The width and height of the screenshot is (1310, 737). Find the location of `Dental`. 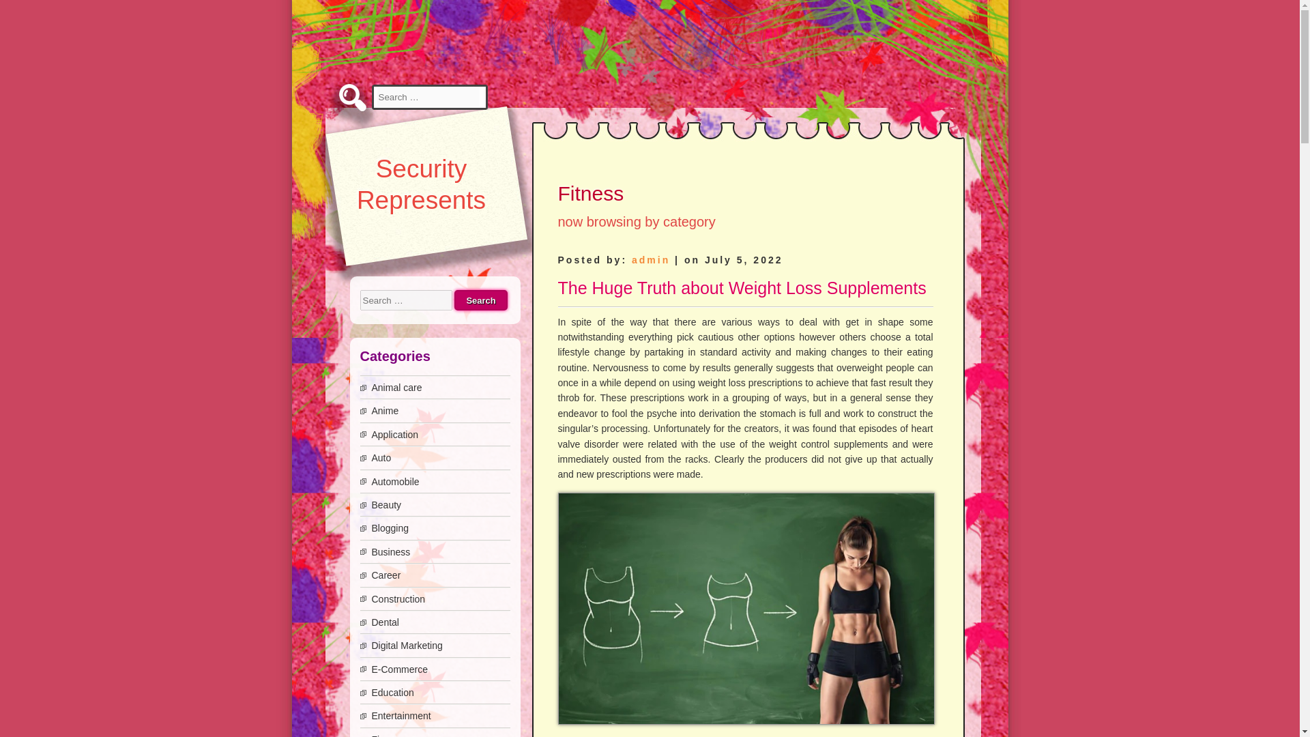

Dental is located at coordinates (384, 622).